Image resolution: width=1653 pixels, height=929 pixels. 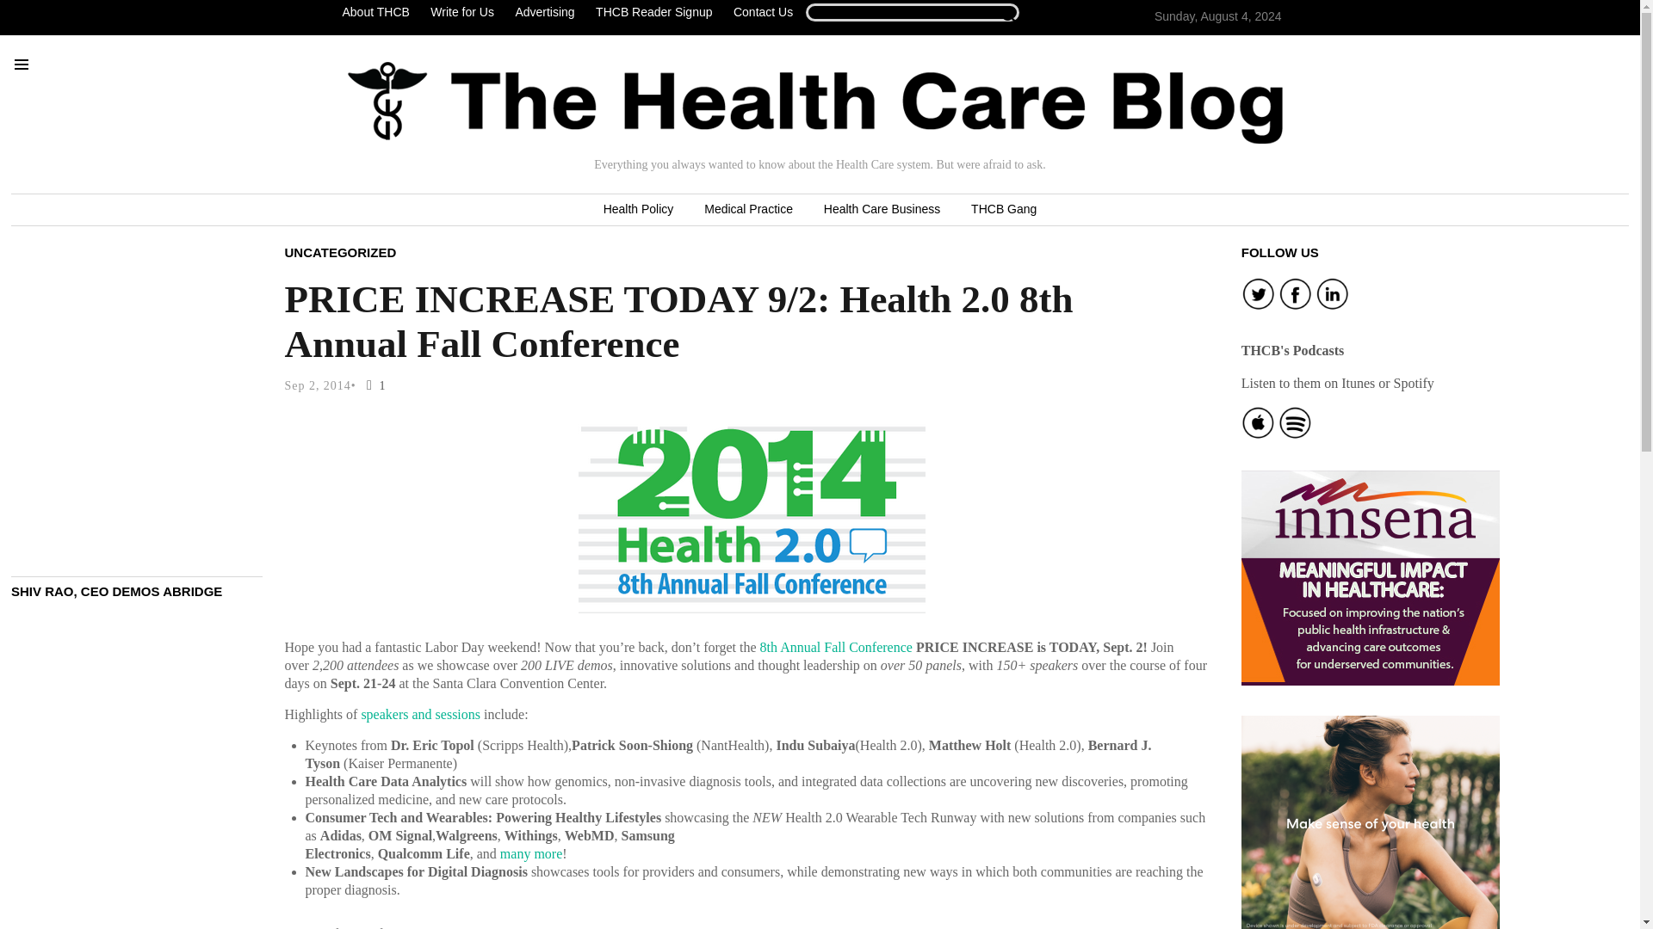 What do you see at coordinates (420, 714) in the screenshot?
I see `speakers and sessions` at bounding box center [420, 714].